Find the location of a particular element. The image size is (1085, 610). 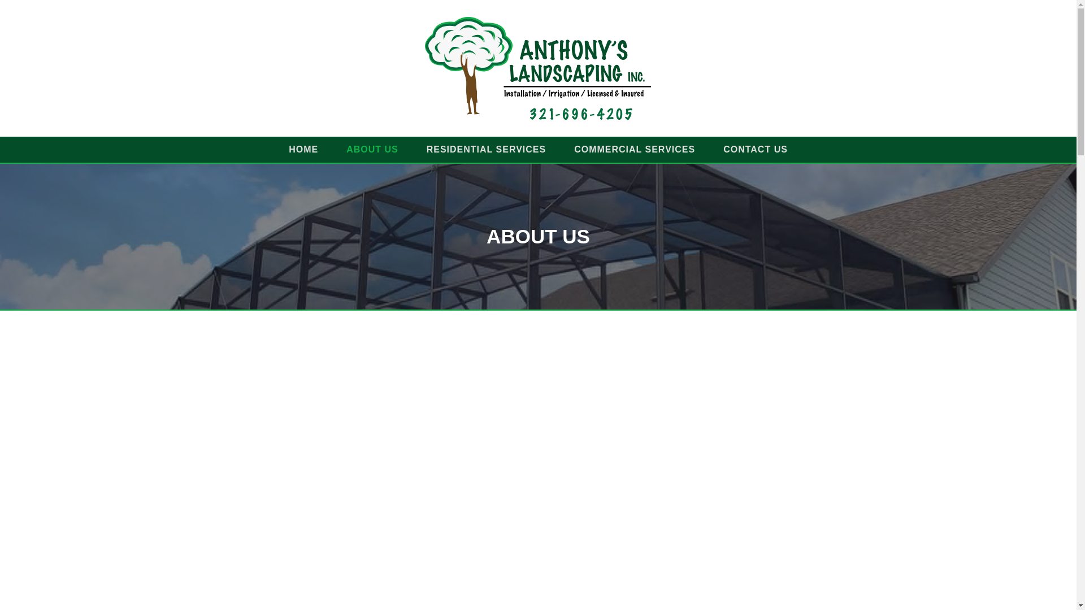

RESIDENTIAL SERVICES is located at coordinates (486, 149).